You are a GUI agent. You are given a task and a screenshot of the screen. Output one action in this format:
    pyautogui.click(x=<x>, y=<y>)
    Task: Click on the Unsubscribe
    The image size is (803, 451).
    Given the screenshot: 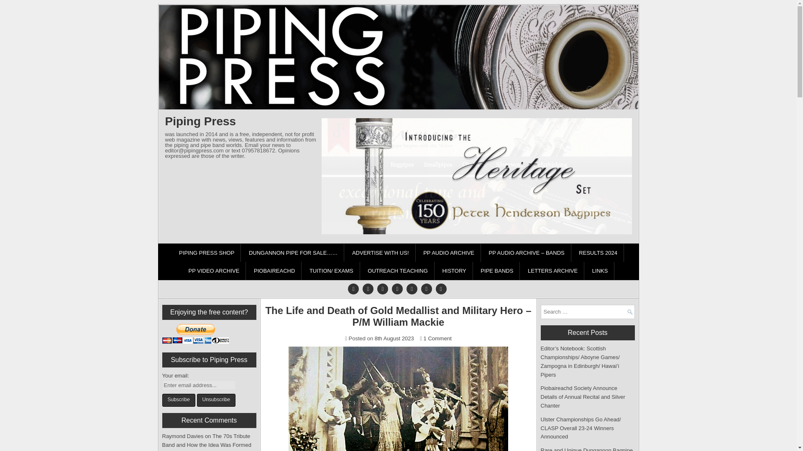 What is the action you would take?
    pyautogui.click(x=216, y=400)
    